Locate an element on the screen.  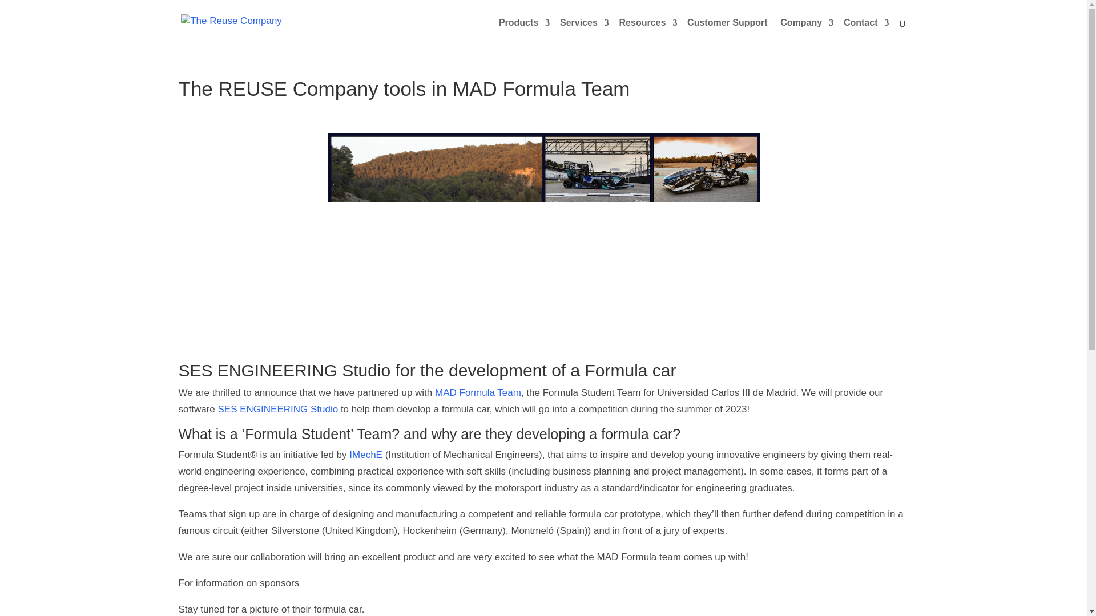
Products is located at coordinates (523, 32).